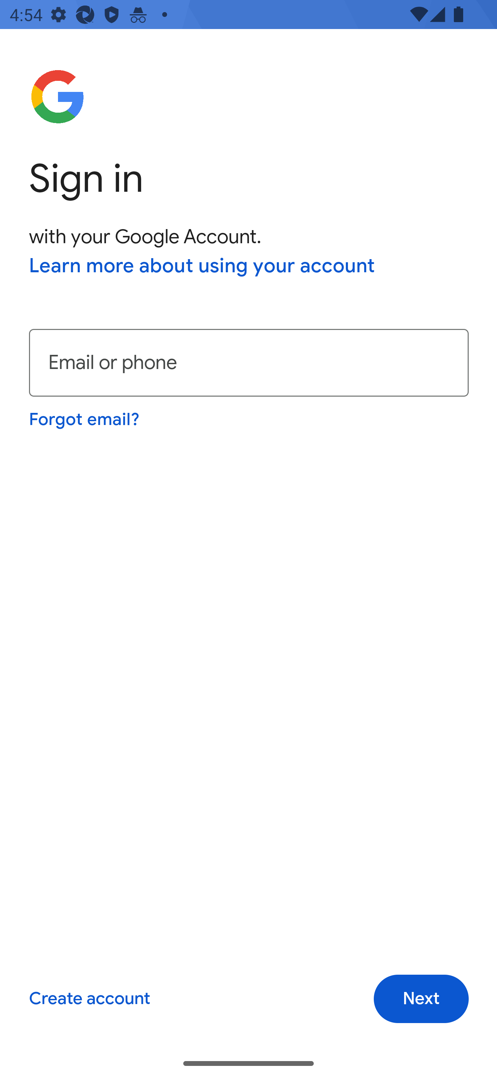 The image size is (497, 1078). I want to click on Next, so click(421, 999).